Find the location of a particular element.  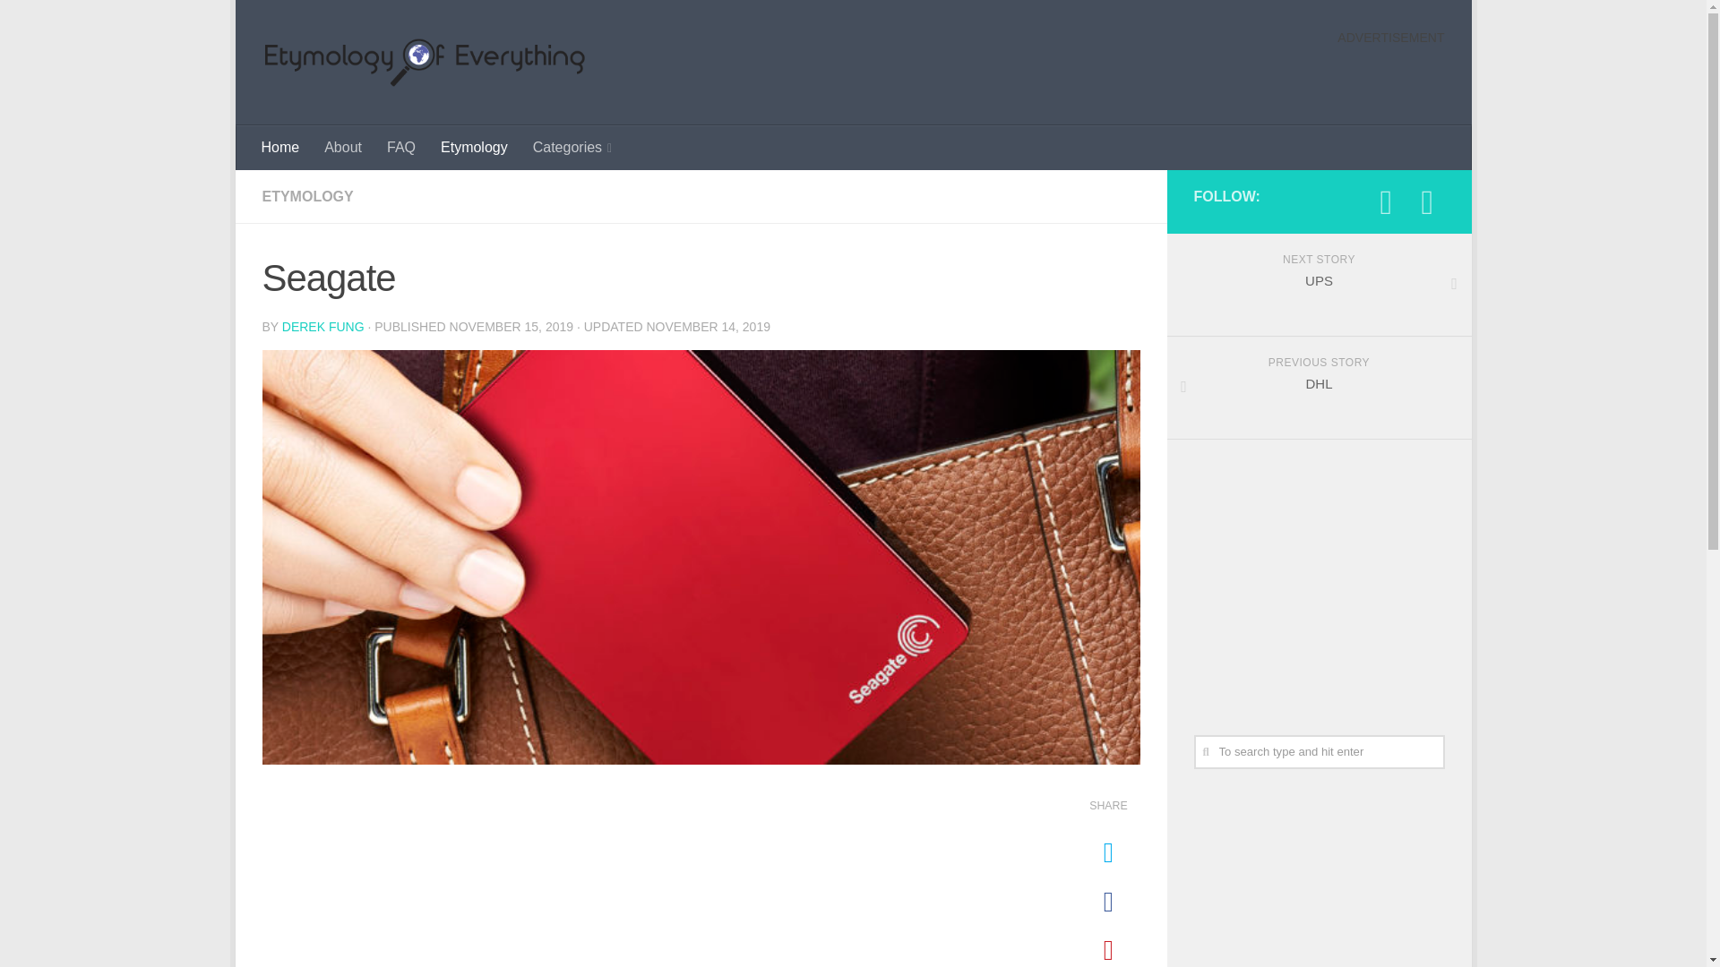

Etymology is located at coordinates (1318, 285).